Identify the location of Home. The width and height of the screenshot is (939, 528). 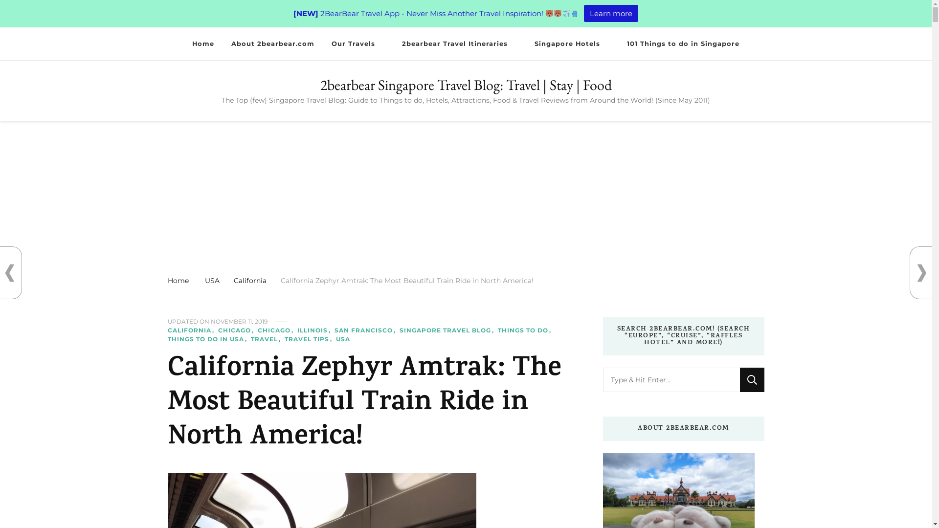
(203, 44).